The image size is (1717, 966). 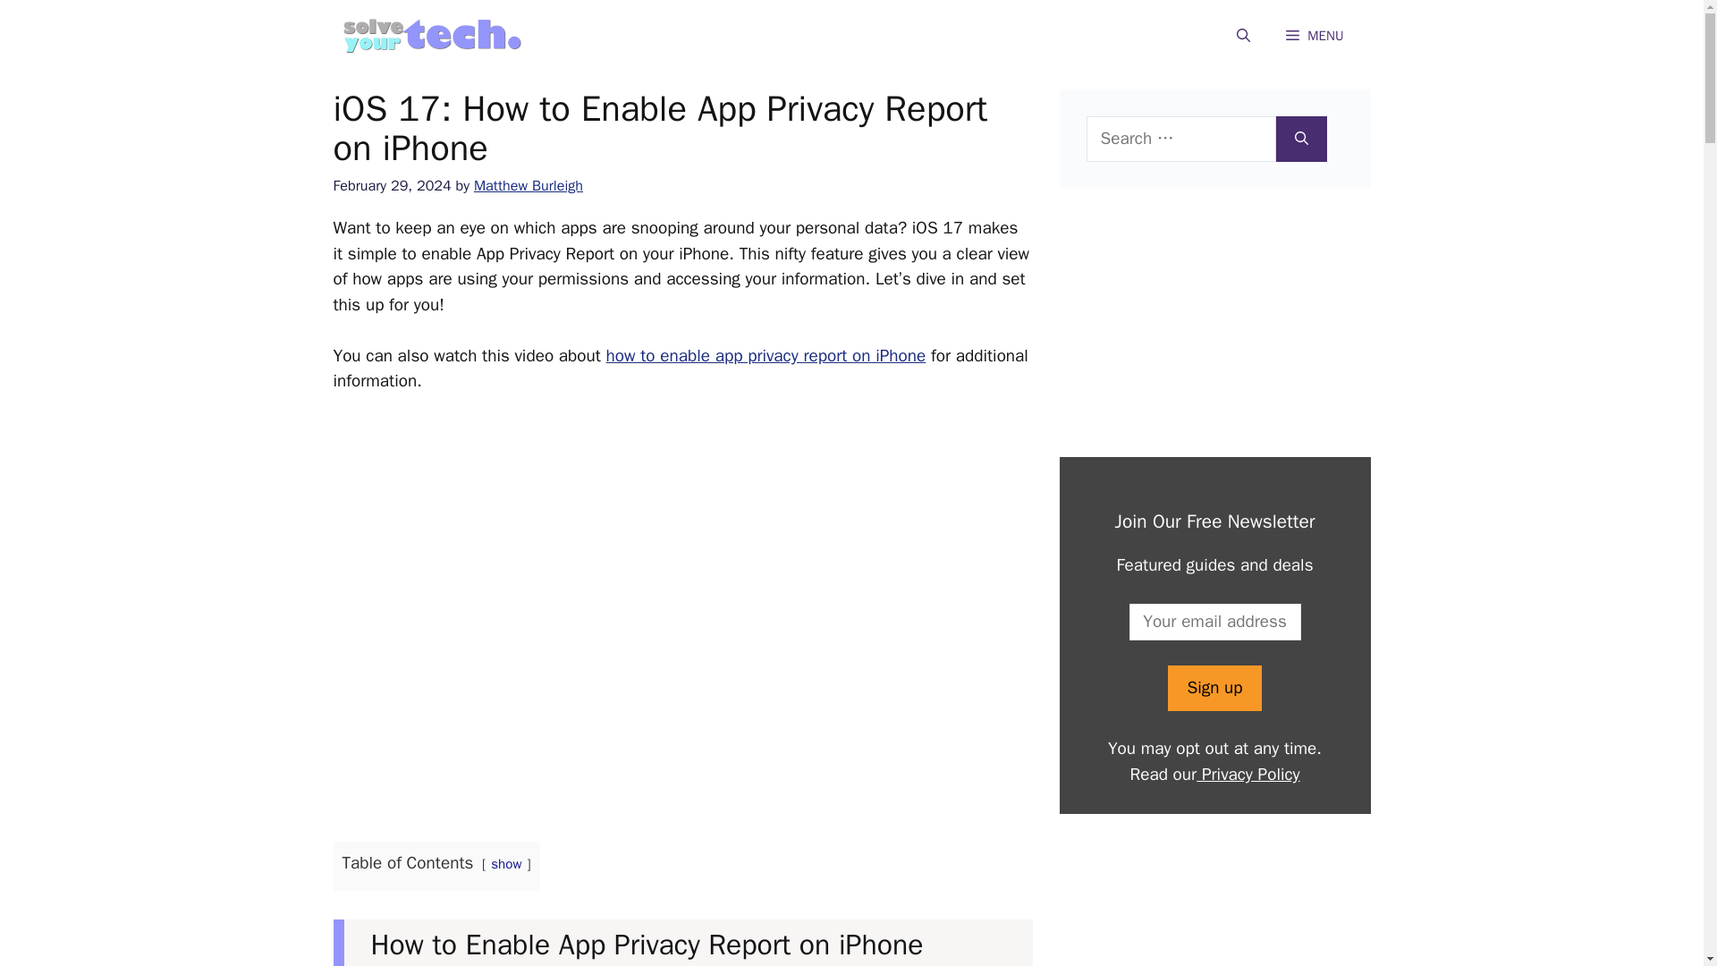 I want to click on Sign up, so click(x=1214, y=688).